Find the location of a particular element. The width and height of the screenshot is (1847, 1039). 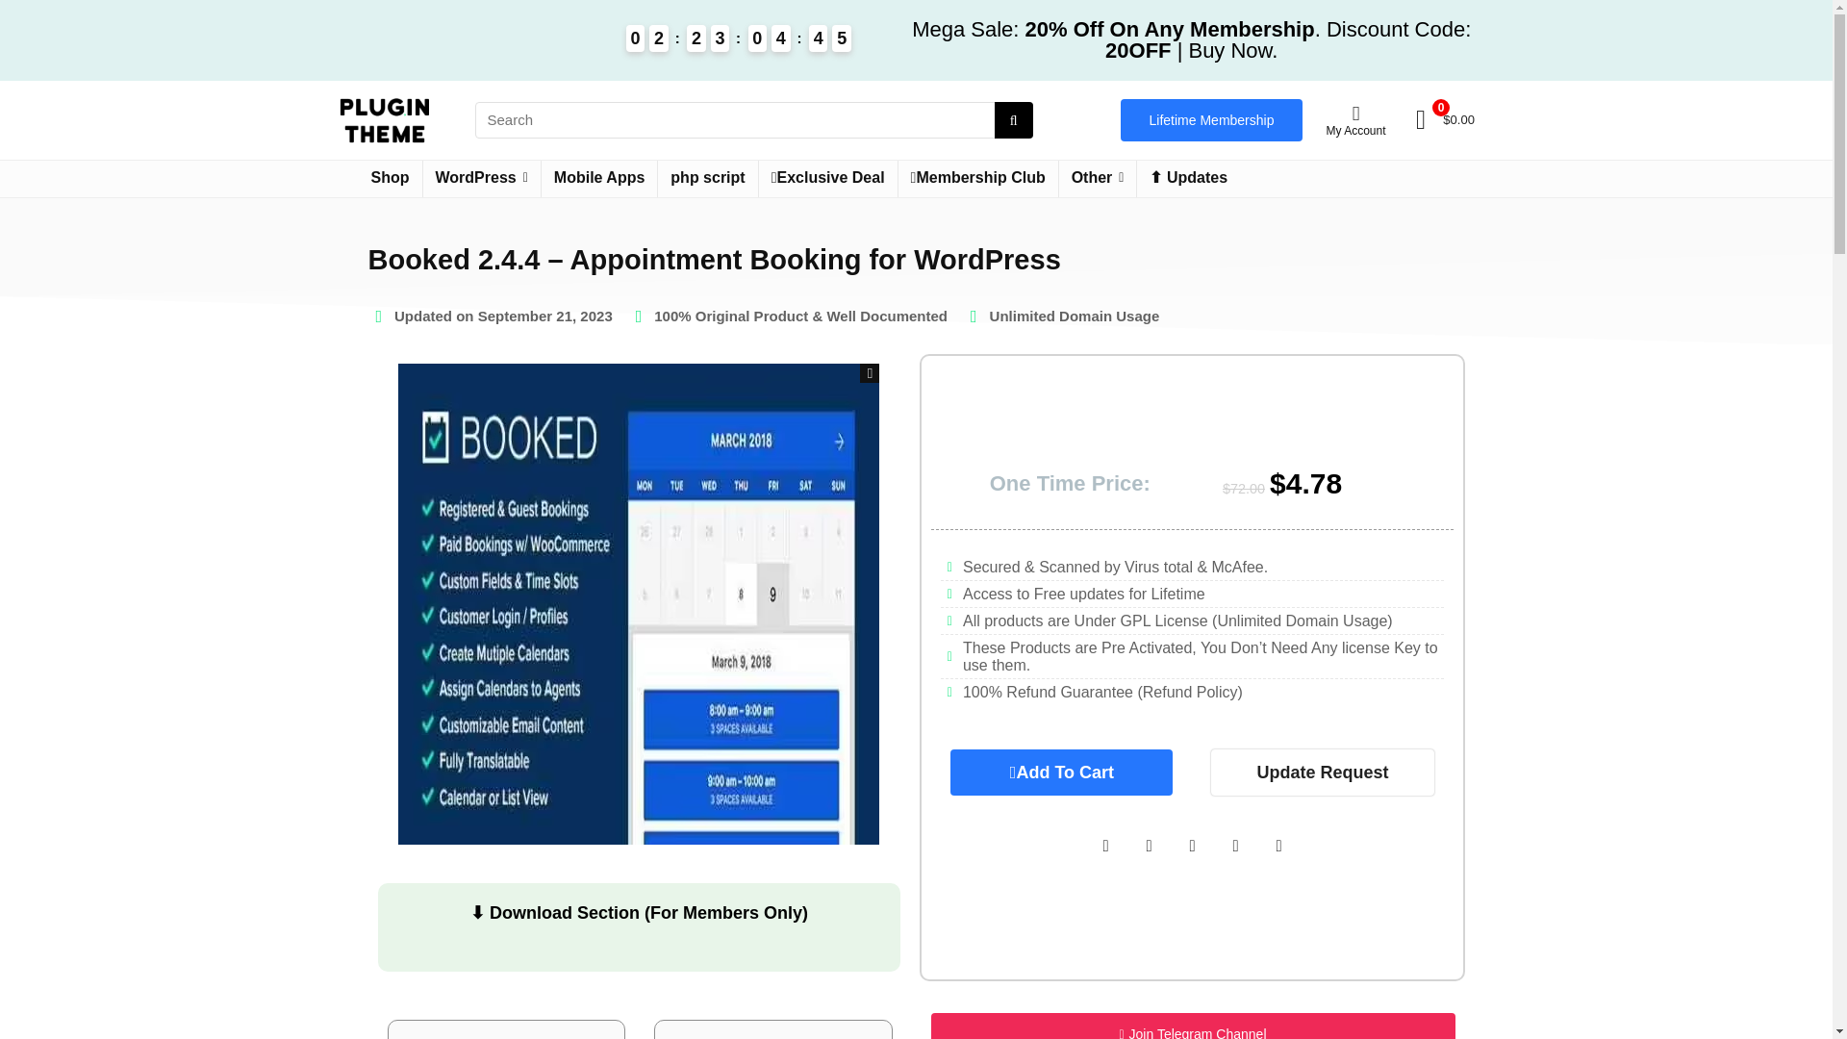

WordPress is located at coordinates (481, 179).